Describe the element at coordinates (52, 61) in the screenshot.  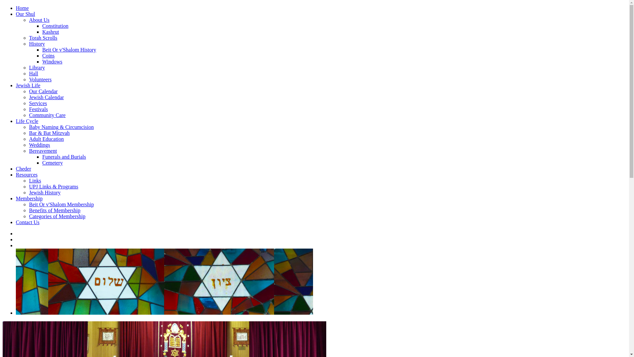
I see `Windows` at that location.